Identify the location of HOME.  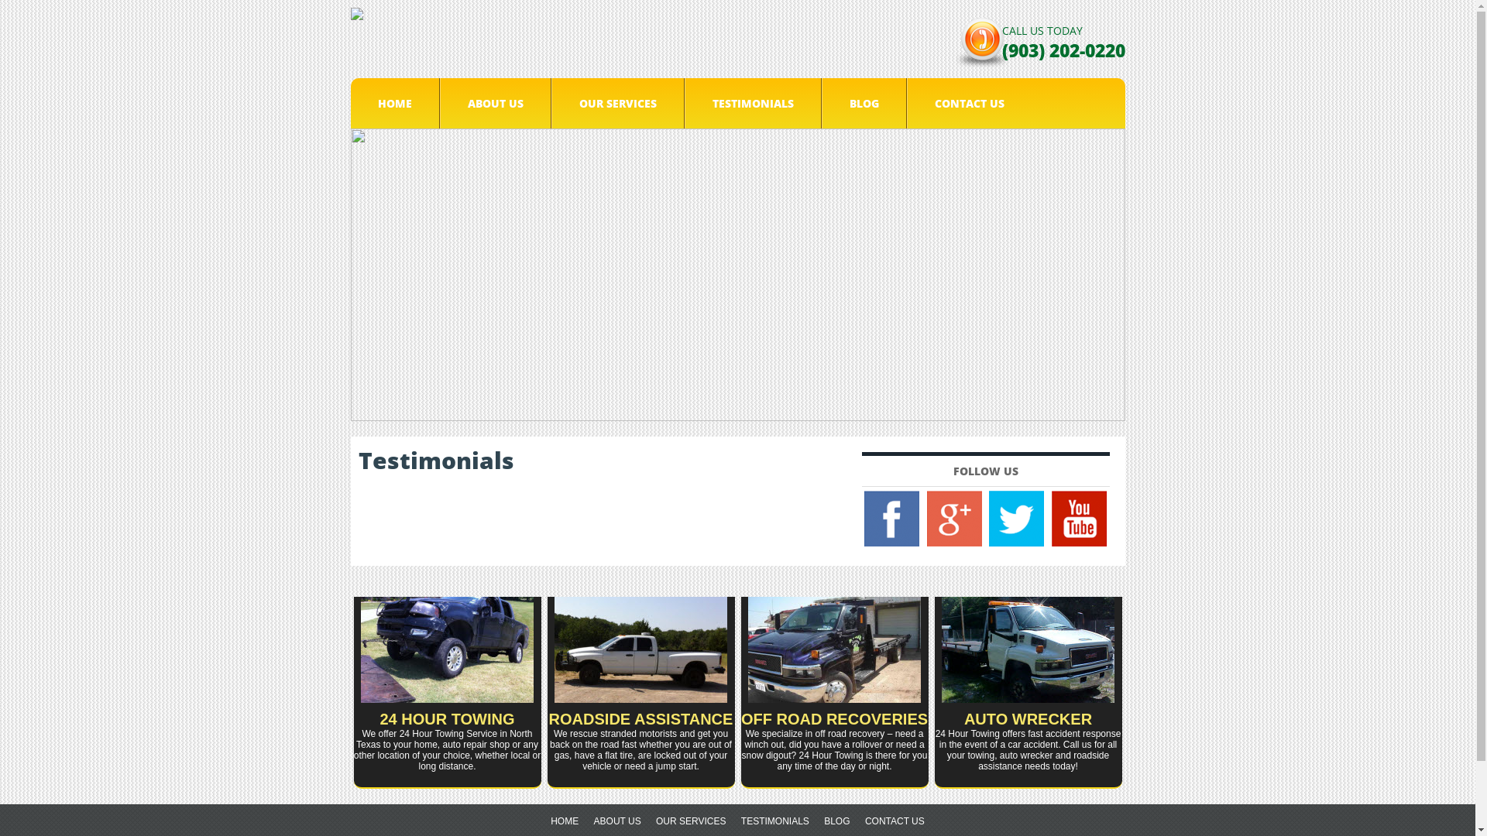
(565, 821).